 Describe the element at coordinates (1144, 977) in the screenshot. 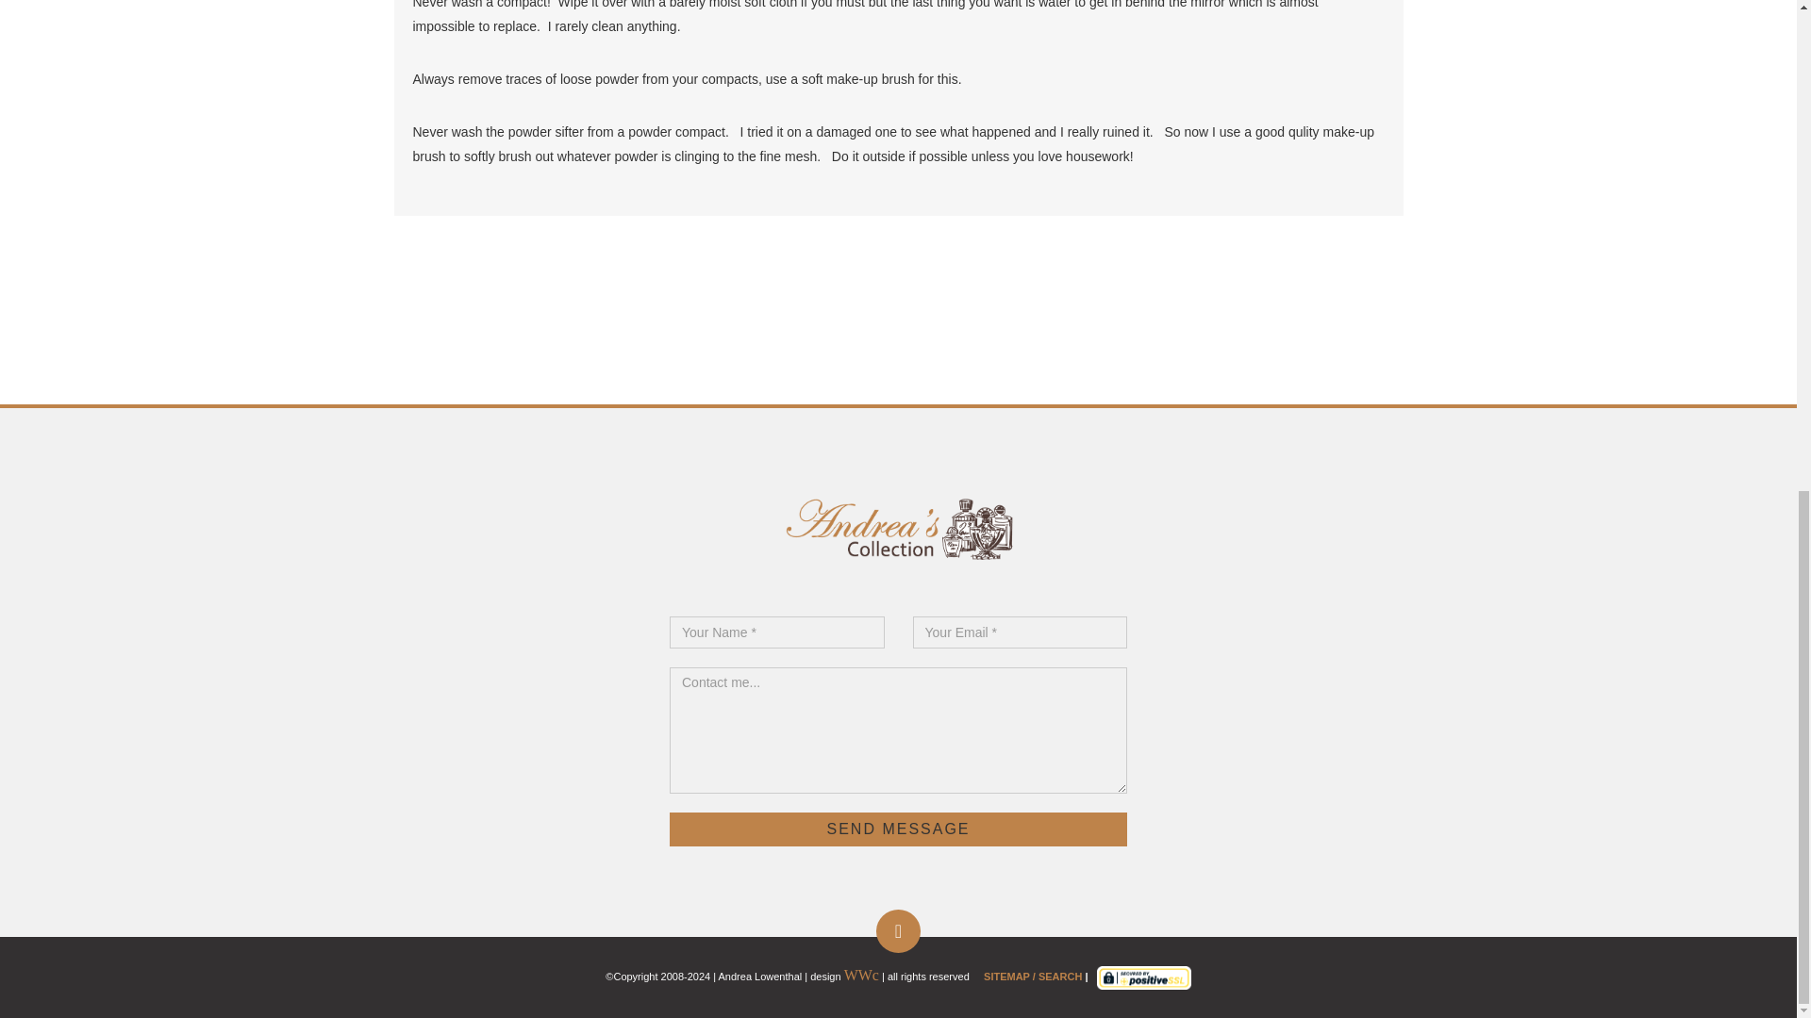

I see `Sectigo secure` at that location.